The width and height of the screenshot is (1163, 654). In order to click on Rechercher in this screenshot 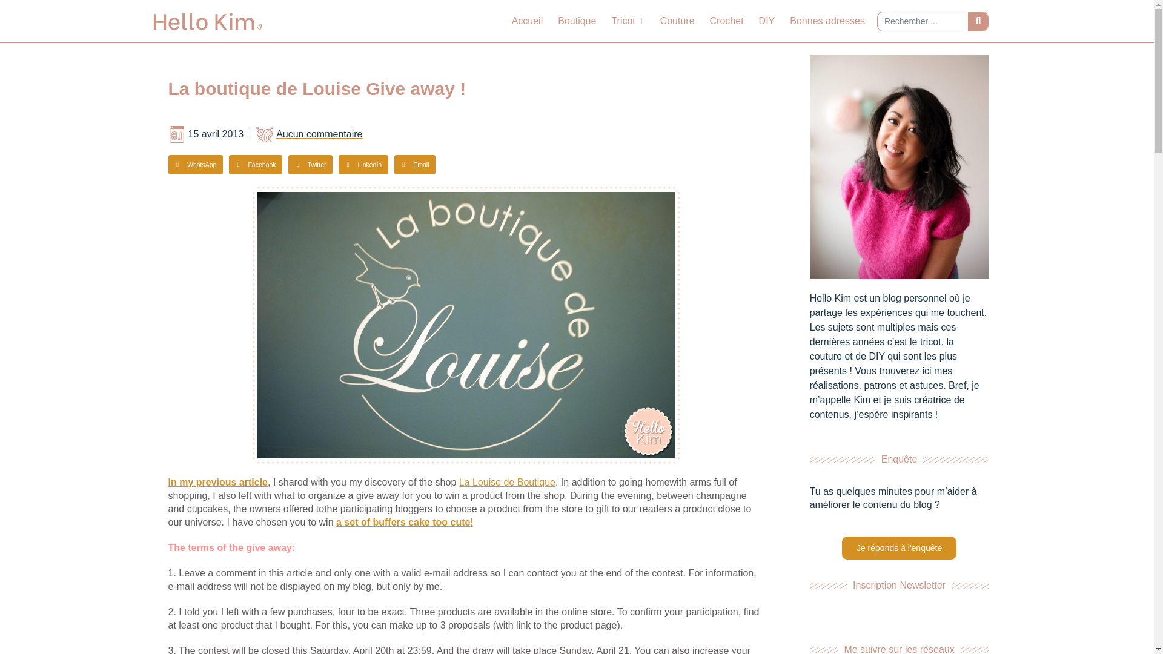, I will do `click(978, 21)`.